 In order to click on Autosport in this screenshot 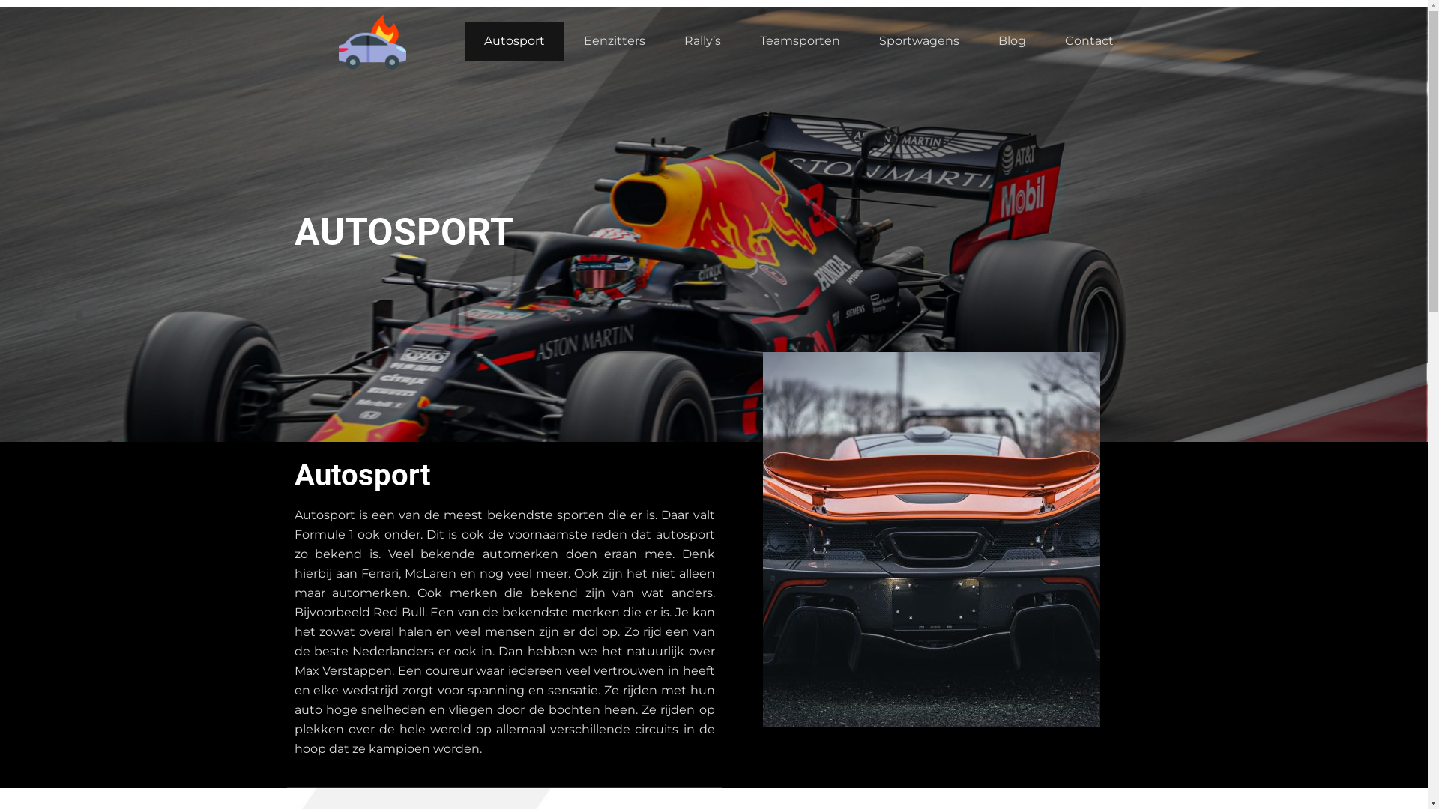, I will do `click(514, 41)`.